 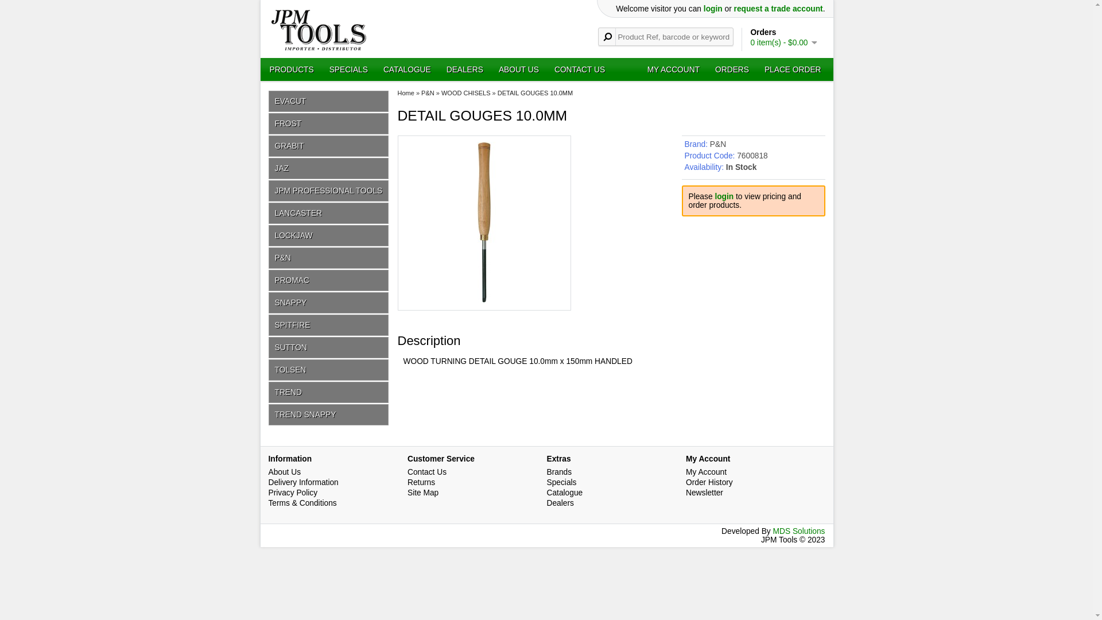 I want to click on Contact Us, so click(x=427, y=472).